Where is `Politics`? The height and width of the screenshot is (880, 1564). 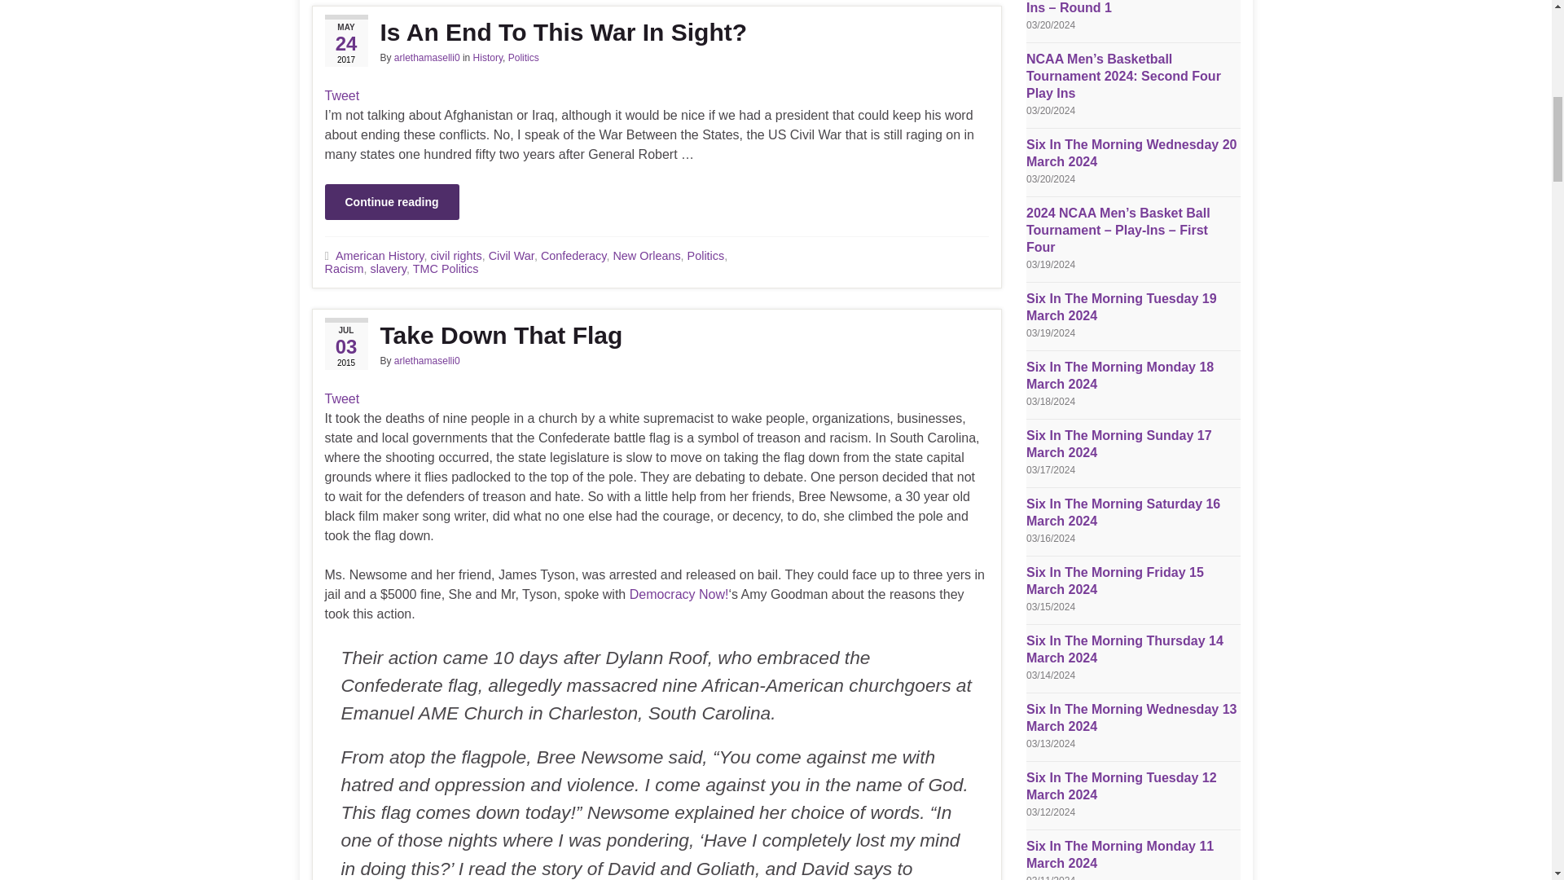 Politics is located at coordinates (524, 57).